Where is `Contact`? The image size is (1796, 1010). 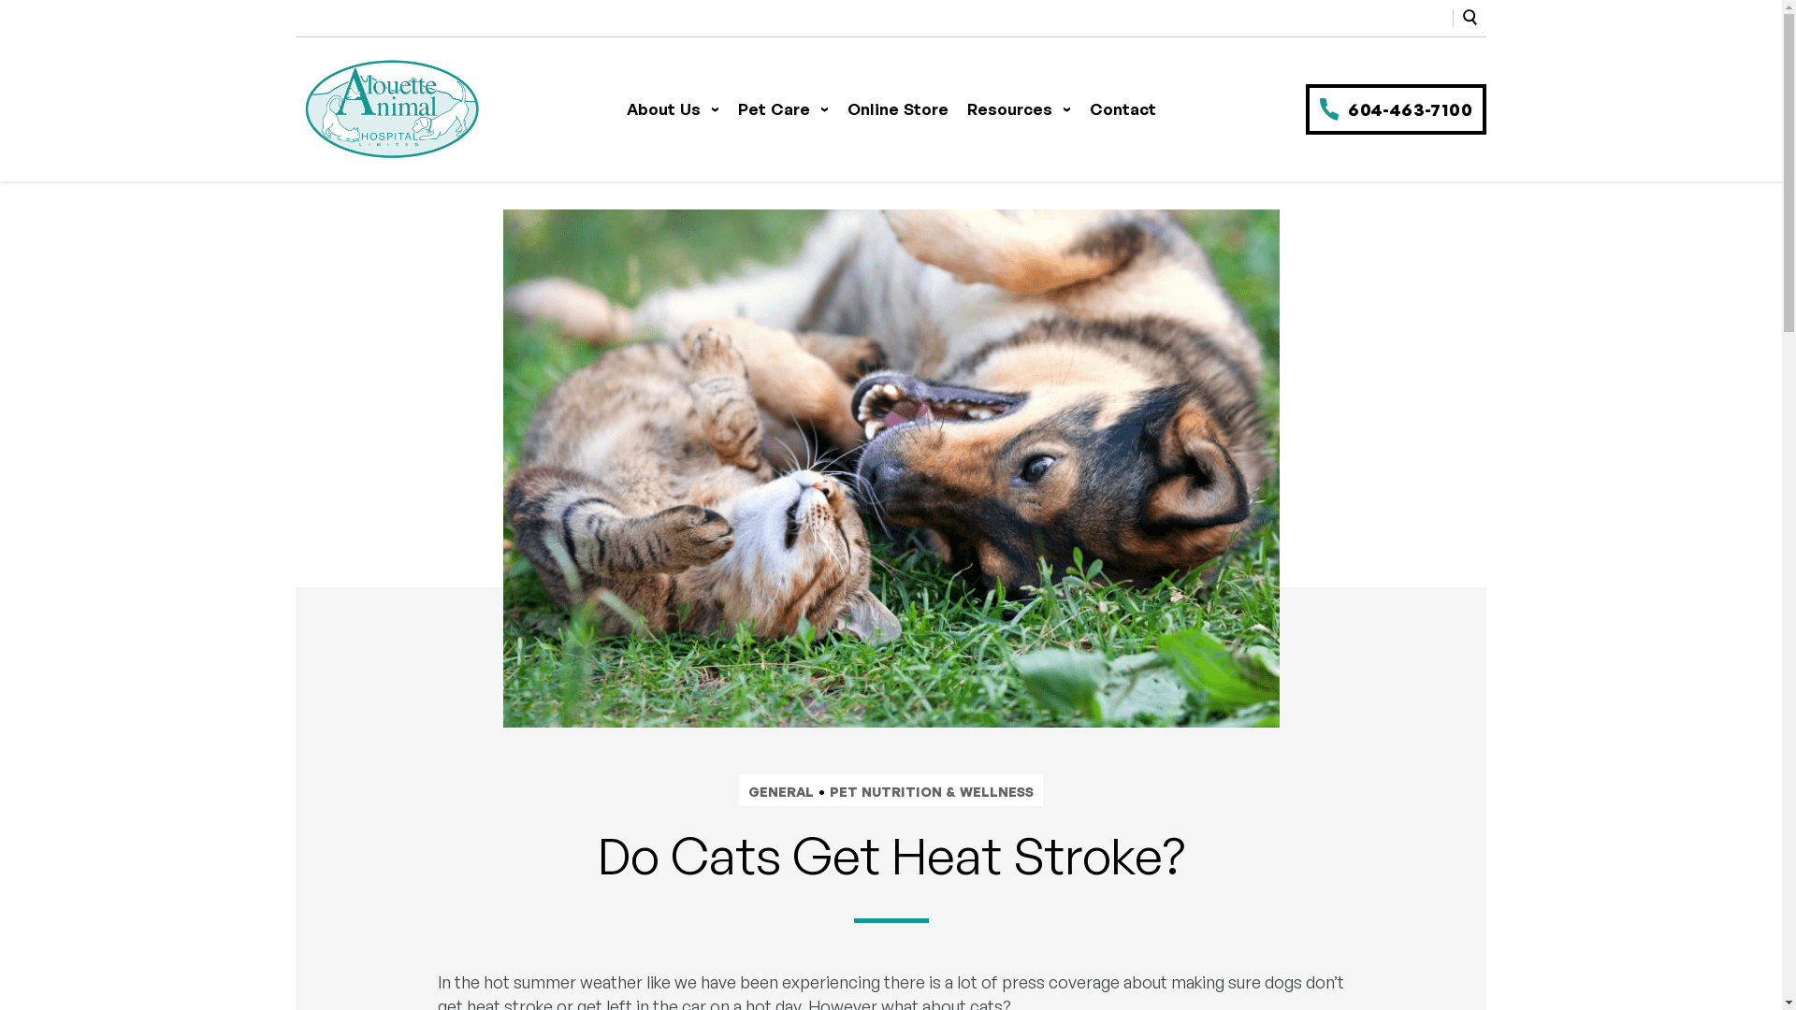 Contact is located at coordinates (1122, 110).